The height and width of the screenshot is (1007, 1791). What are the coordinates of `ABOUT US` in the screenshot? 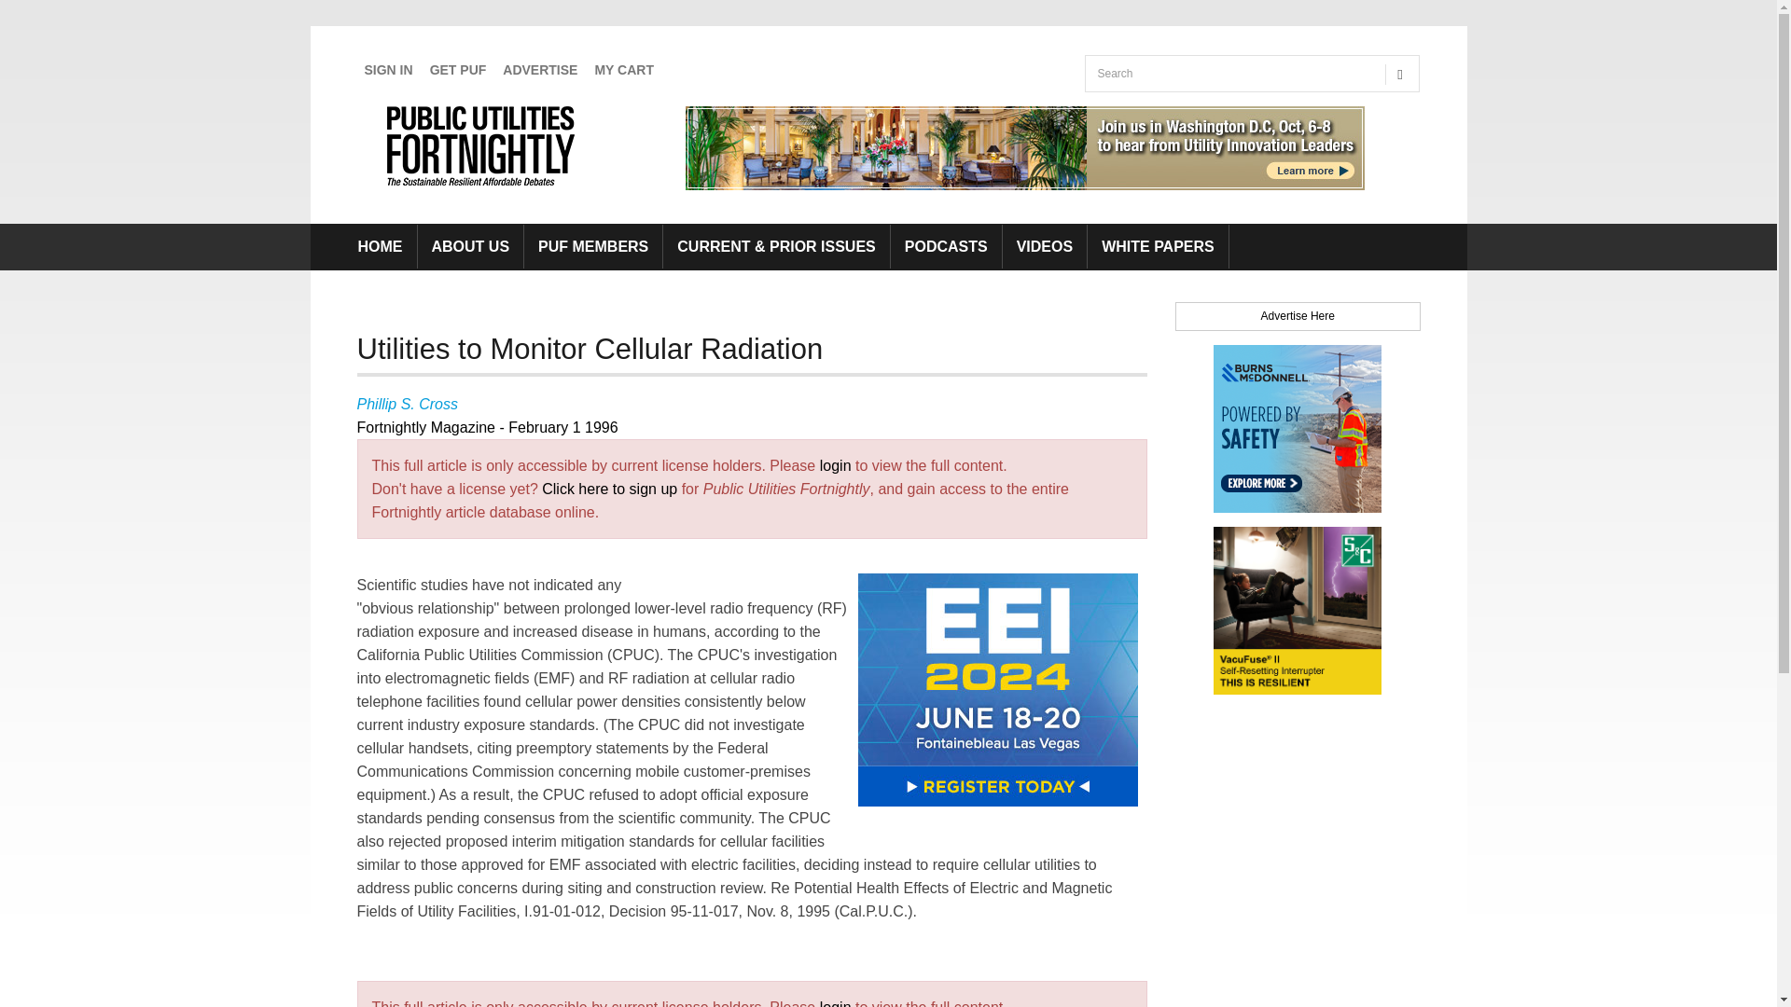 It's located at (470, 246).